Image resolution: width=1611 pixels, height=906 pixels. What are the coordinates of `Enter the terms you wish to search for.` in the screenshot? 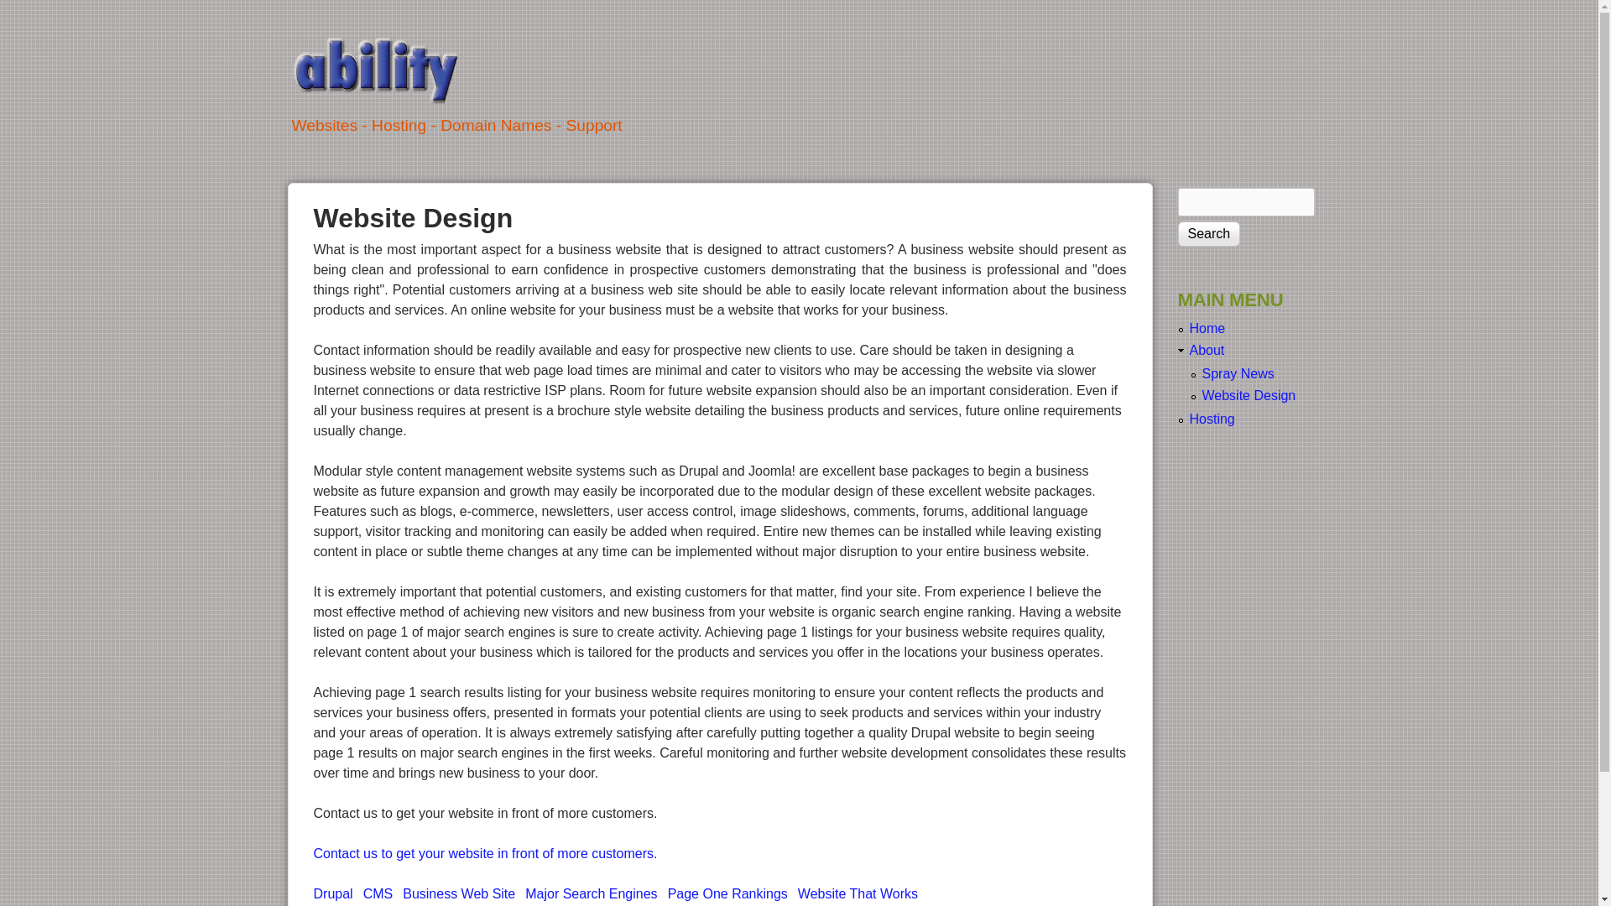 It's located at (1247, 202).